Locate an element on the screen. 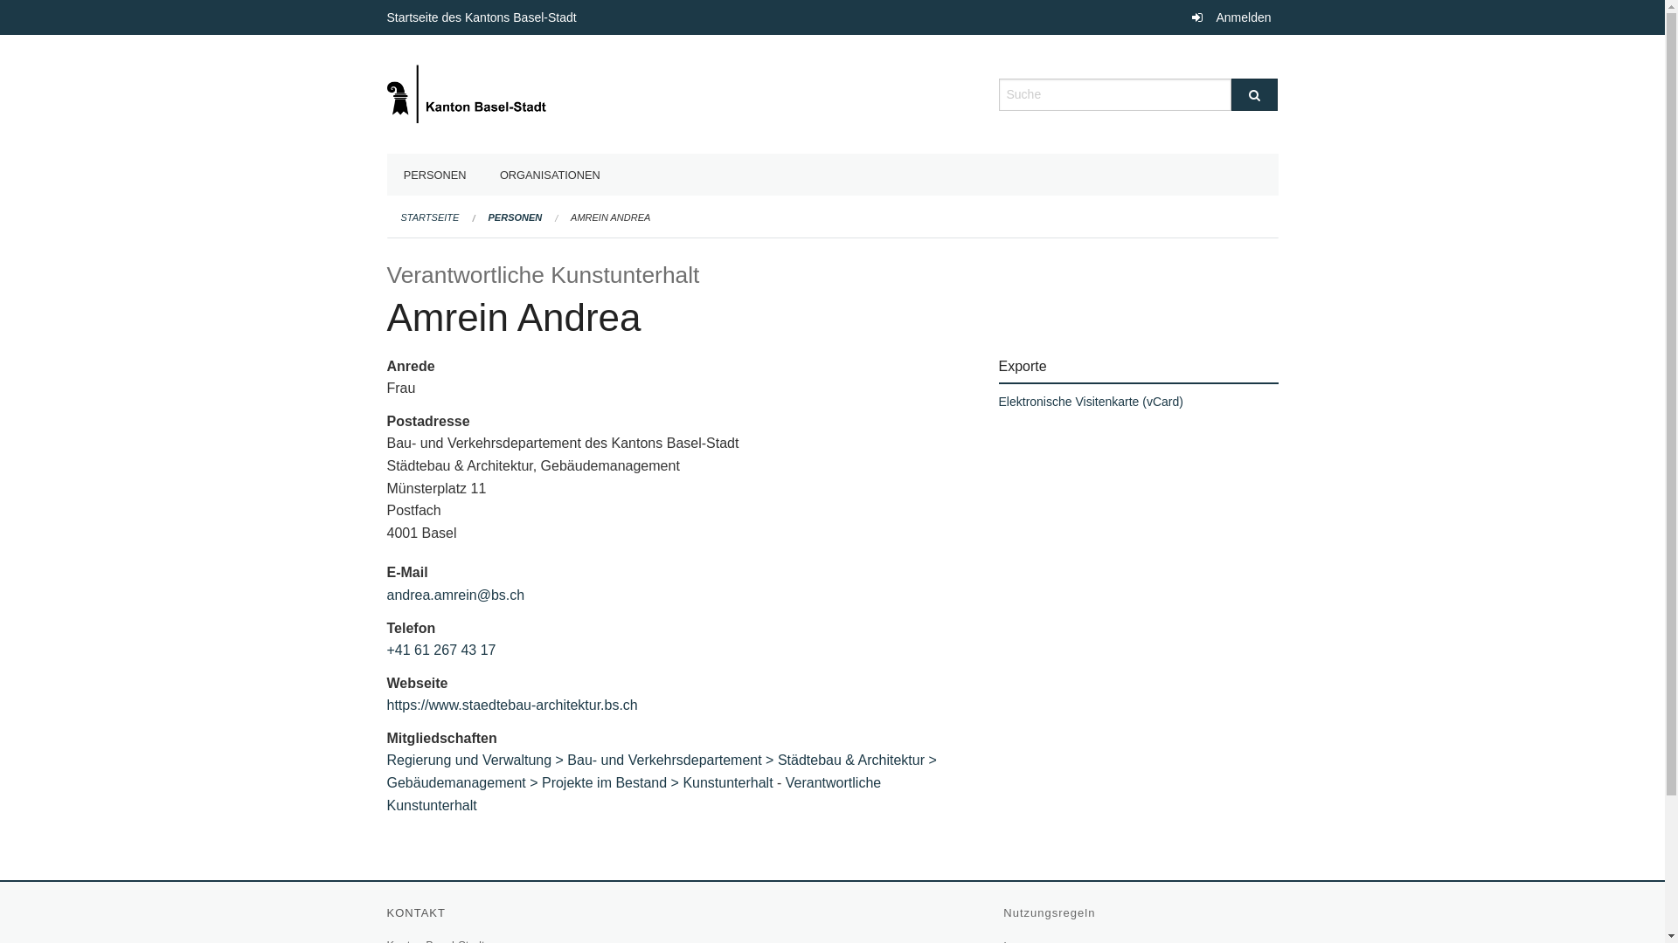 This screenshot has width=1678, height=943. Projekte im Bestand is located at coordinates (612, 782).